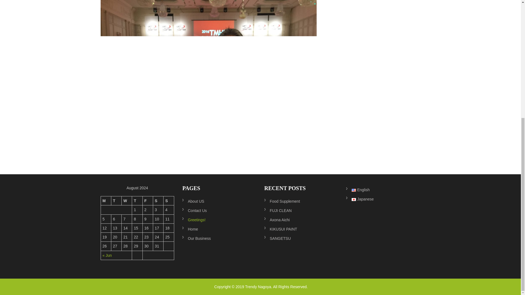 Image resolution: width=525 pixels, height=295 pixels. I want to click on Tuesday, so click(116, 201).